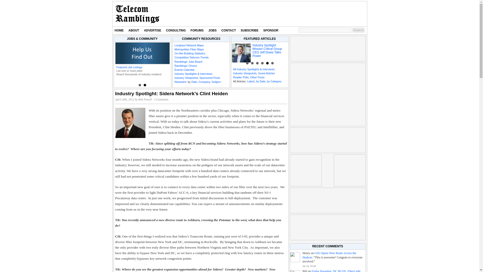 The width and height of the screenshot is (483, 272). Describe the element at coordinates (186, 78) in the screenshot. I see `Industry Viewpoints` at that location.